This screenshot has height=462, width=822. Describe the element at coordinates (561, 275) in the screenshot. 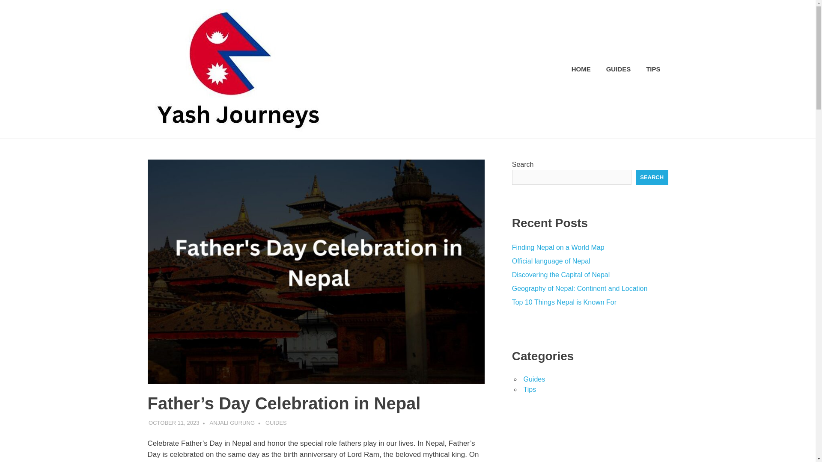

I see `Discovering the Capital of Nepal` at that location.